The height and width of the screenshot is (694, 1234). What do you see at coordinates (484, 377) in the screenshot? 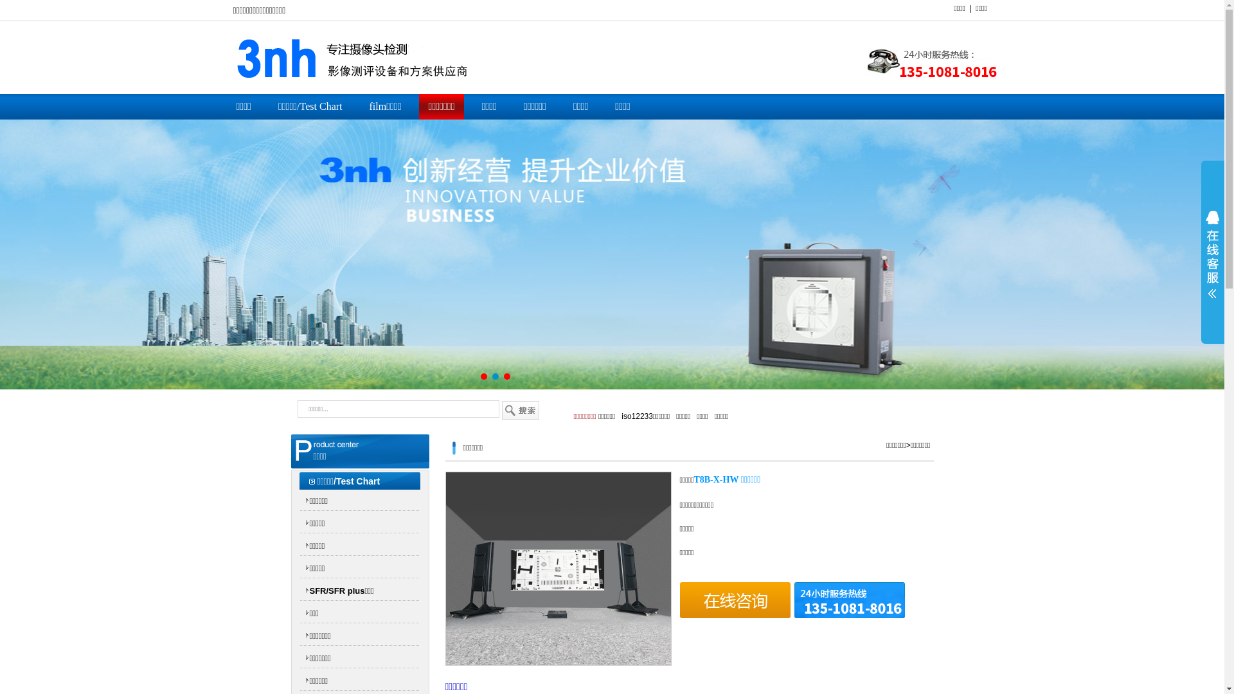
I see `1` at bounding box center [484, 377].